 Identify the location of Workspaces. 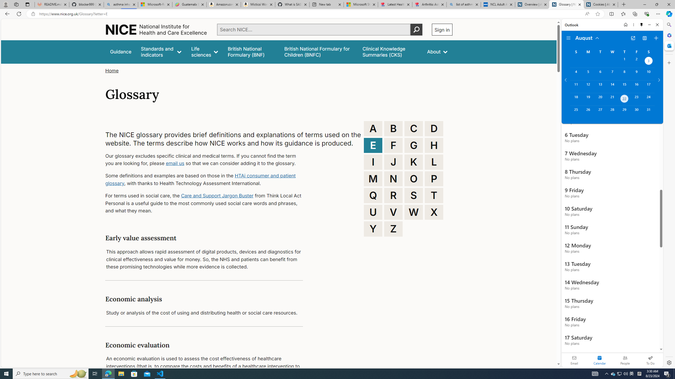
(16, 4).